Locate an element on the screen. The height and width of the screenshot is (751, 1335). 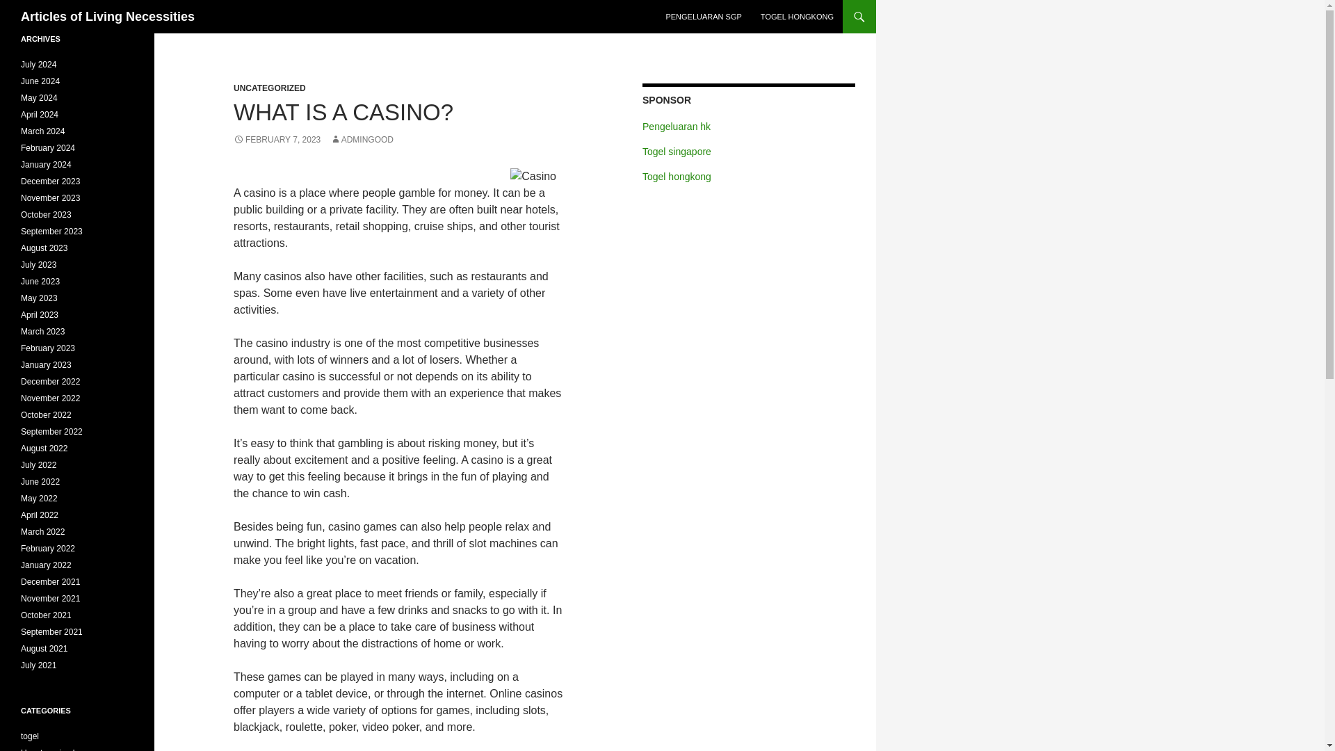
UNCATEGORIZED is located at coordinates (270, 88).